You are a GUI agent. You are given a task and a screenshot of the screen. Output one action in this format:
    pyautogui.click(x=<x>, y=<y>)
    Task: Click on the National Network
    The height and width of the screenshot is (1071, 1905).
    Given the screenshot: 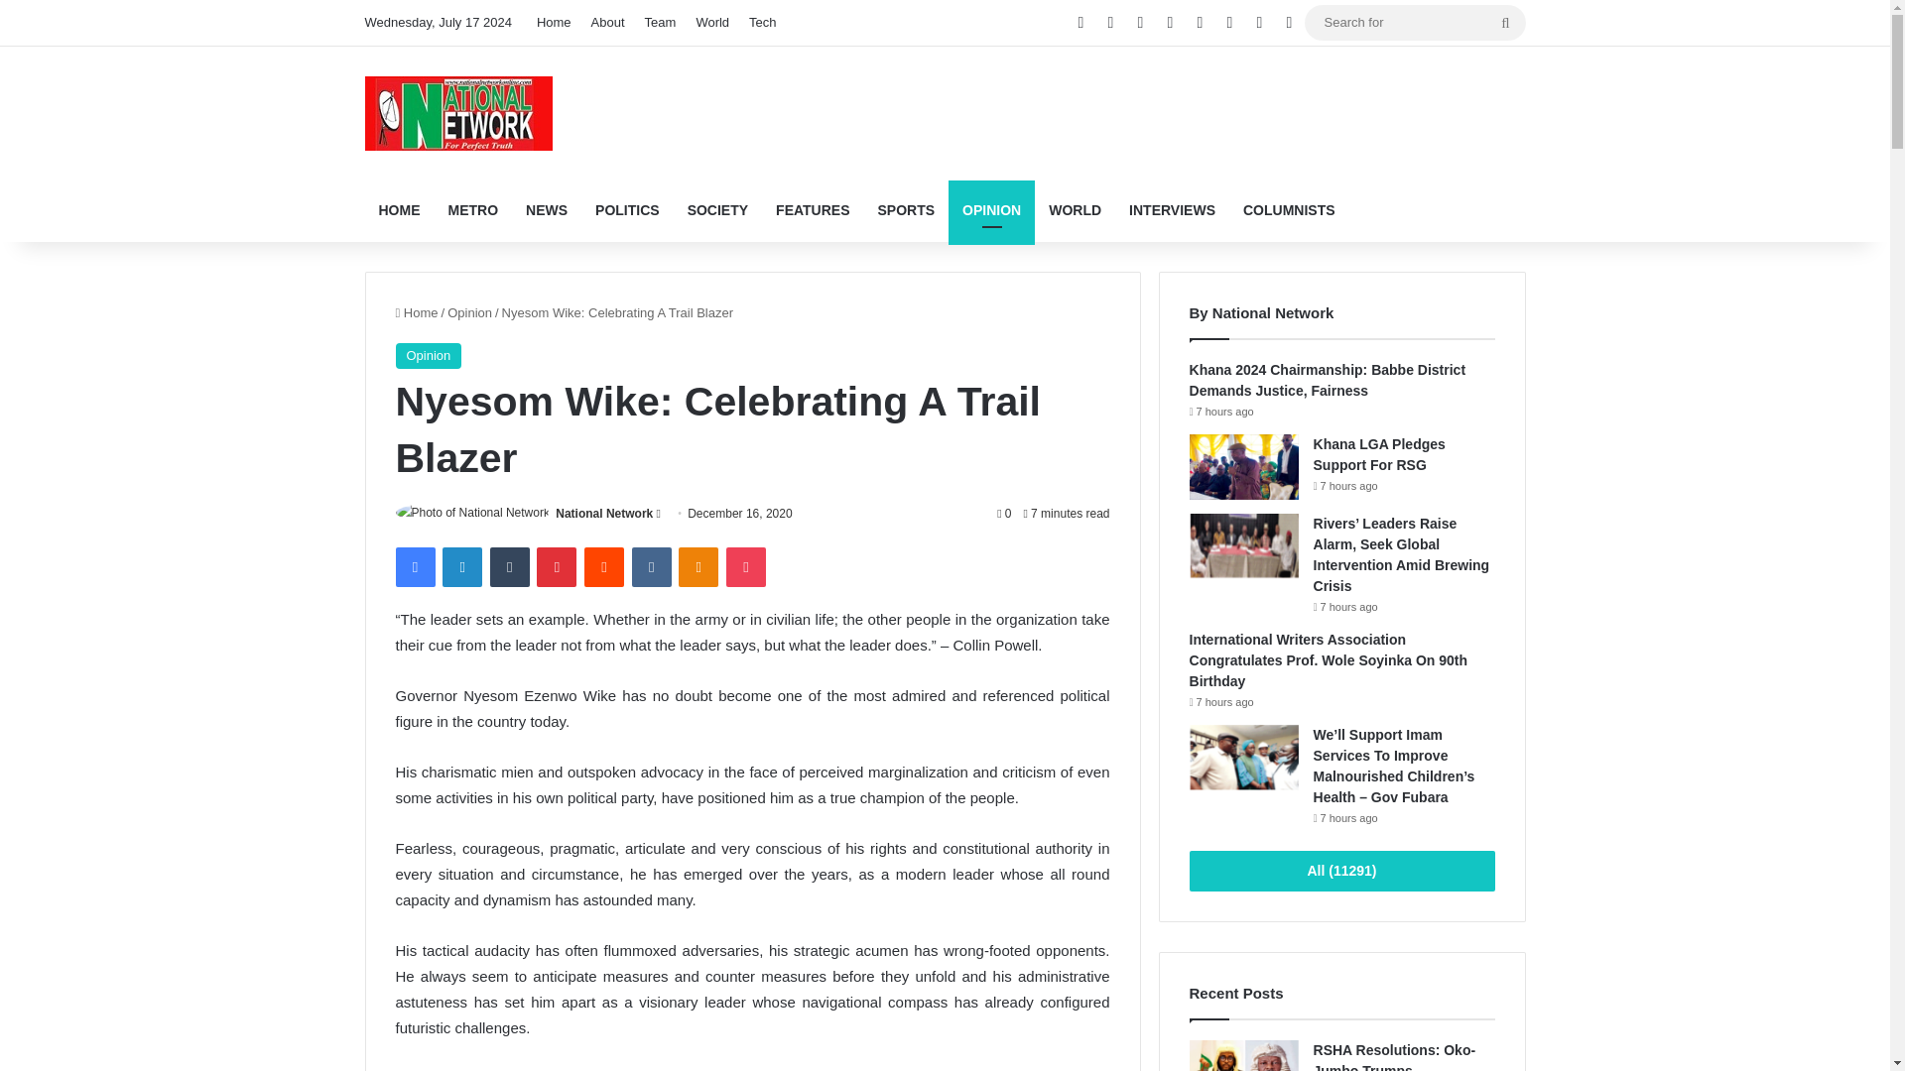 What is the action you would take?
    pyautogui.click(x=458, y=112)
    